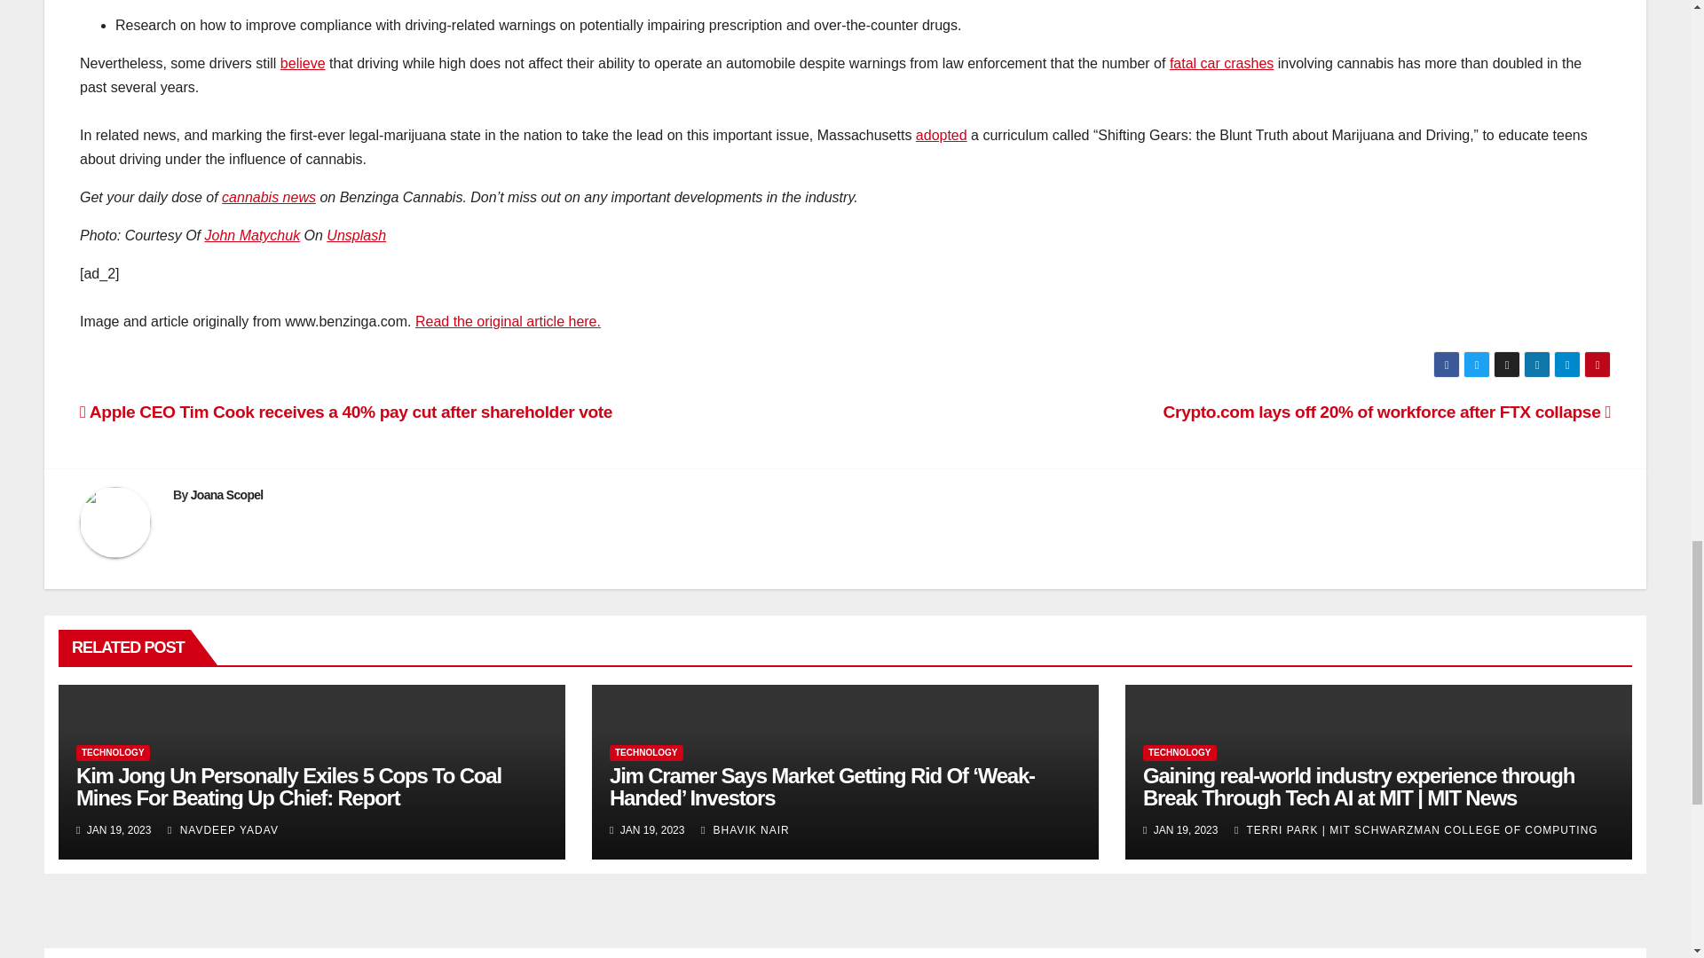 The width and height of the screenshot is (1704, 958). Describe the element at coordinates (113, 752) in the screenshot. I see `TECHNOLOGY` at that location.